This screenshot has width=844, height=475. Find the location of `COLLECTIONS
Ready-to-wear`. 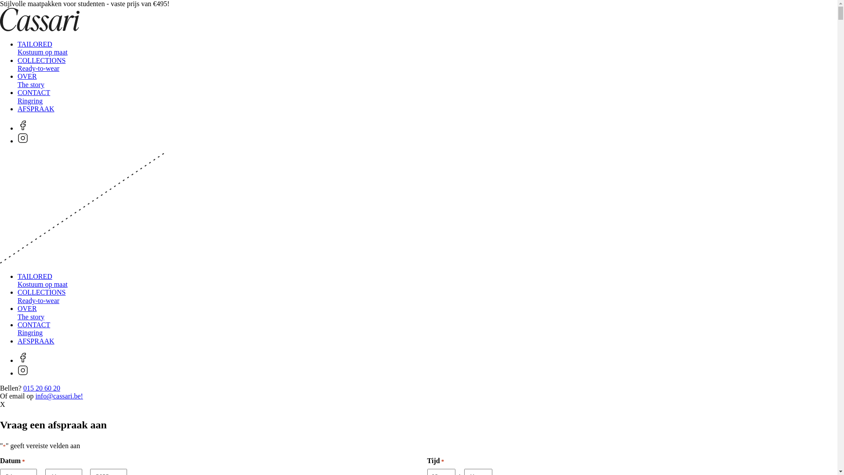

COLLECTIONS
Ready-to-wear is located at coordinates (41, 64).